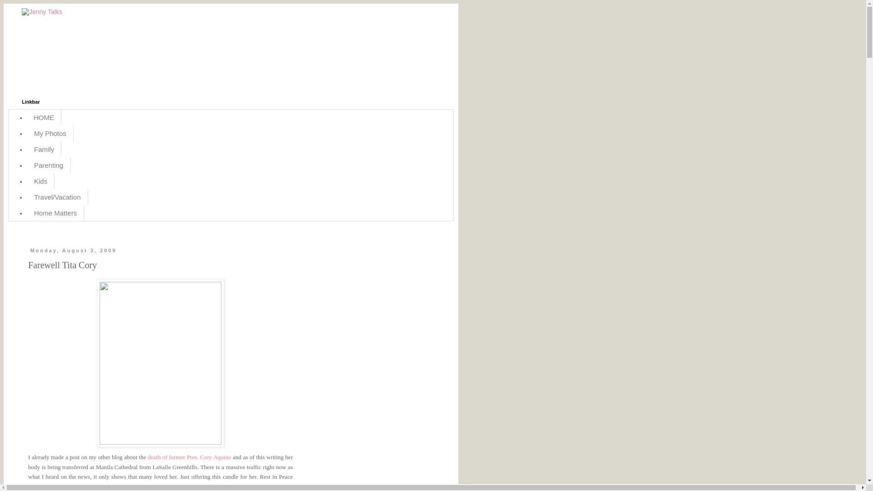  What do you see at coordinates (189, 457) in the screenshot?
I see `death of former Pres. Cory Aquino` at bounding box center [189, 457].